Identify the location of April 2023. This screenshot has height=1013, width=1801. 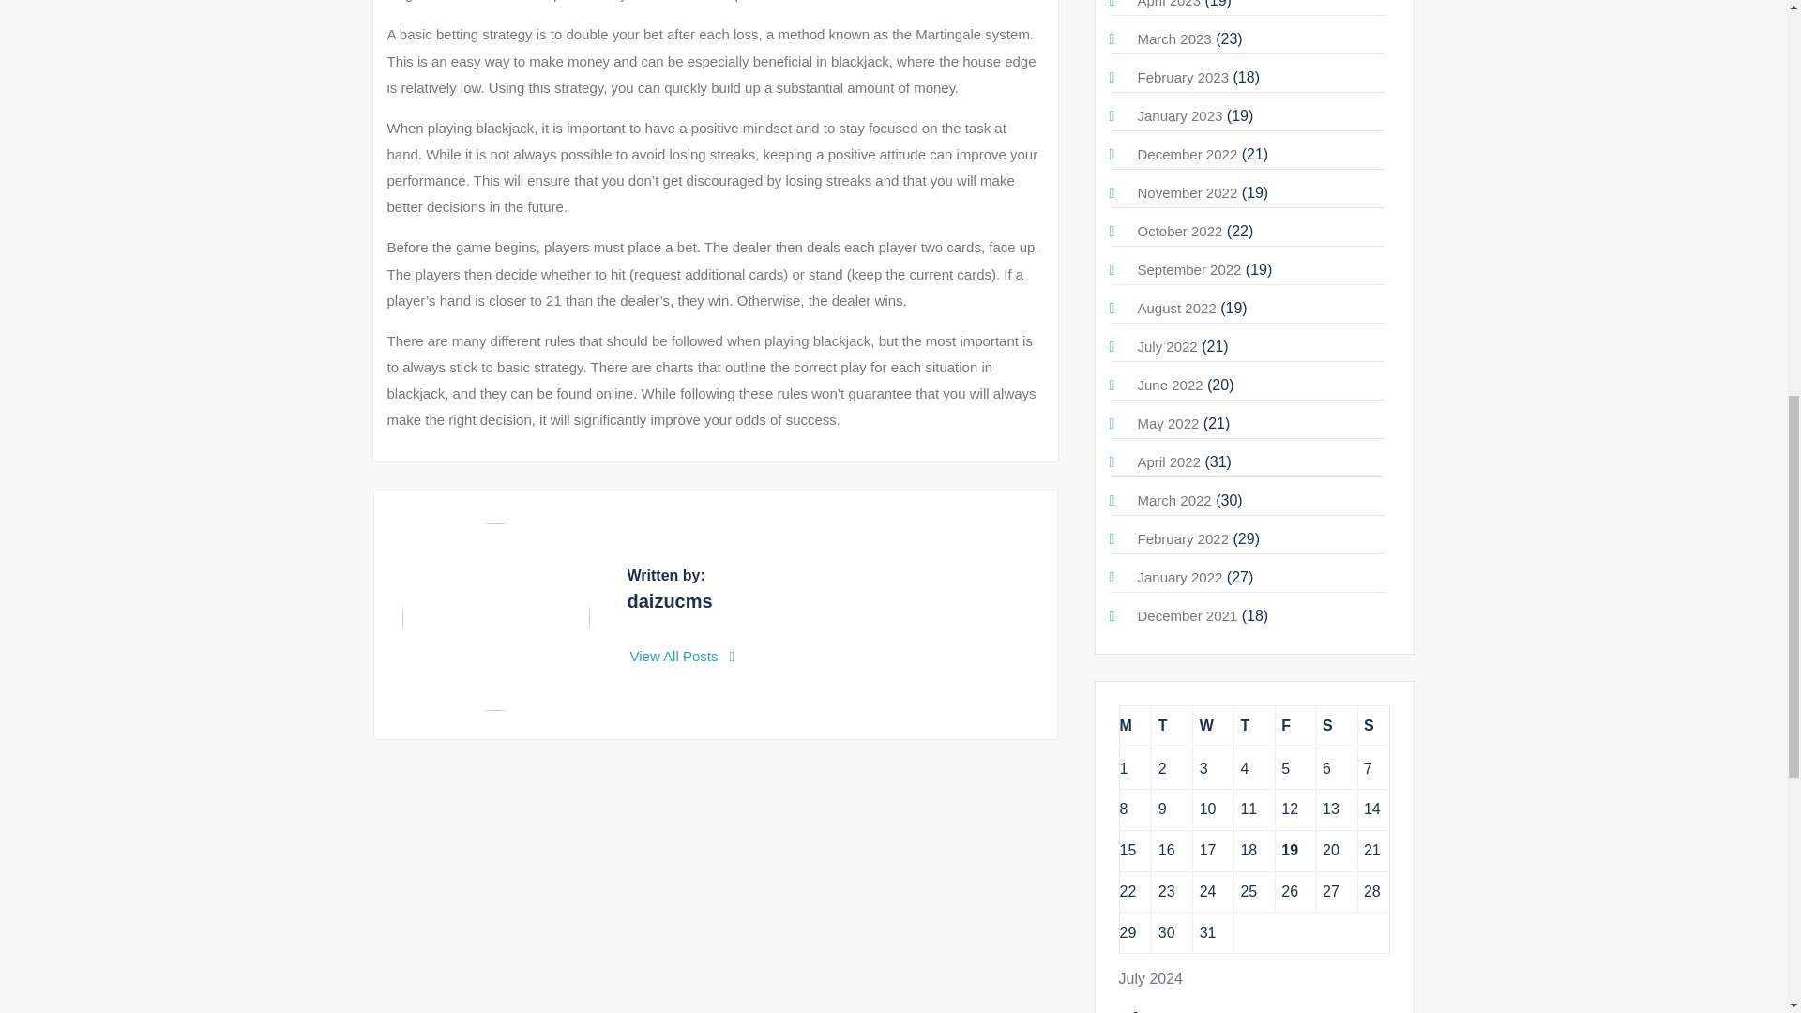
(1169, 4).